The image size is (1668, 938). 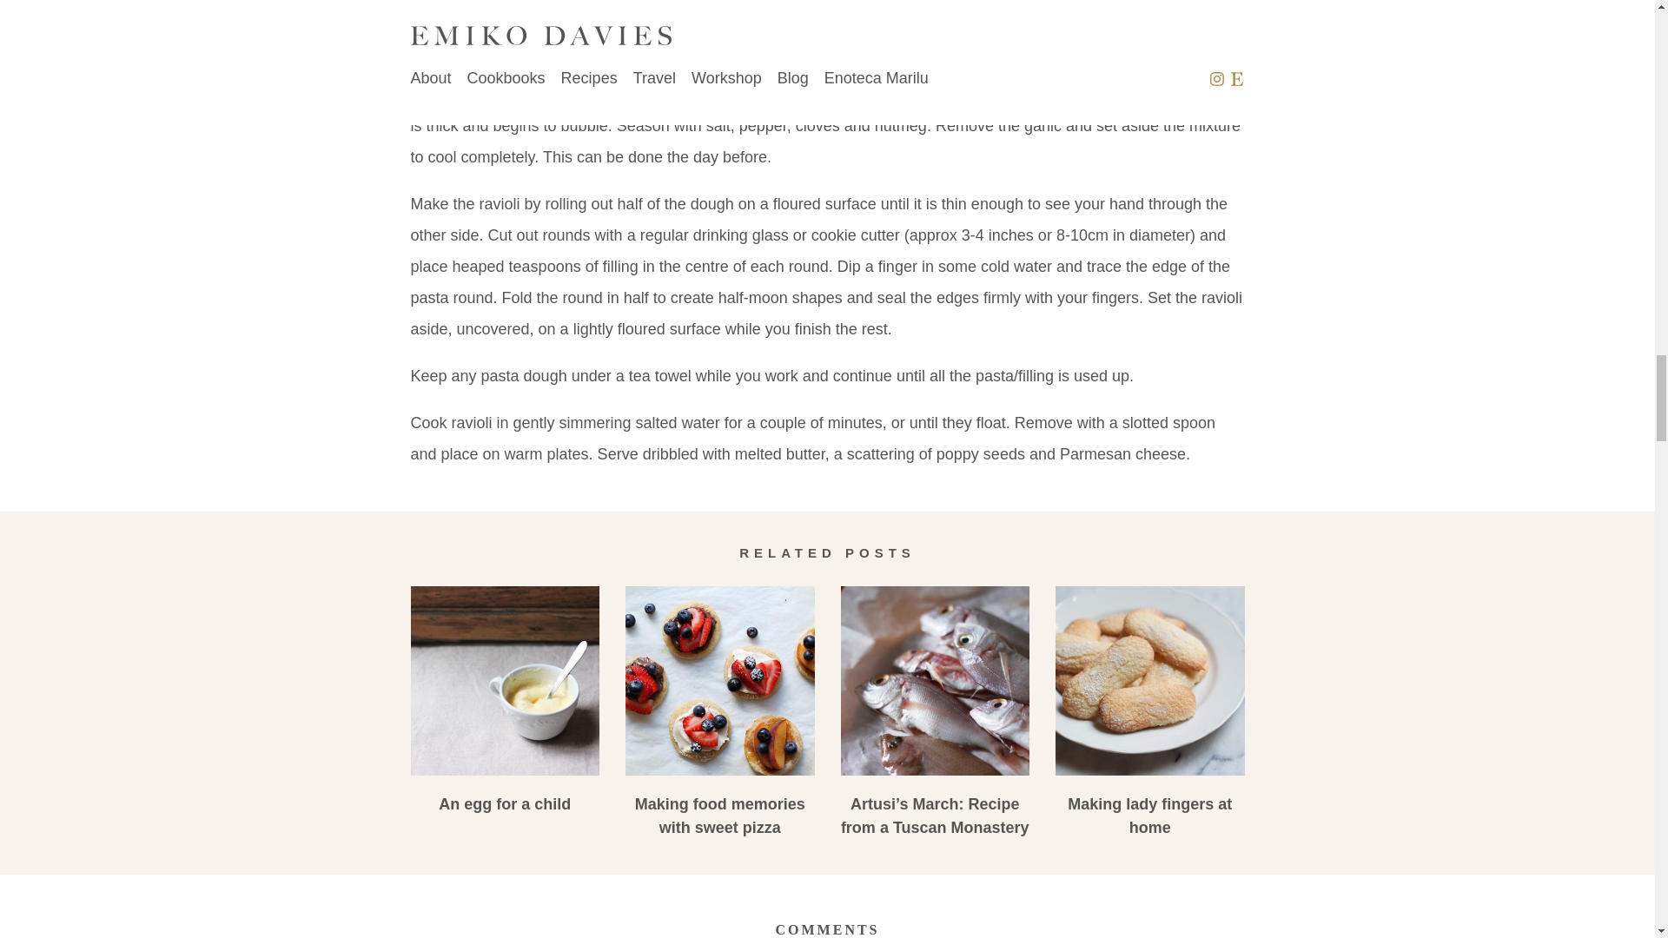 What do you see at coordinates (1150, 681) in the screenshot?
I see `savoiardi made at home` at bounding box center [1150, 681].